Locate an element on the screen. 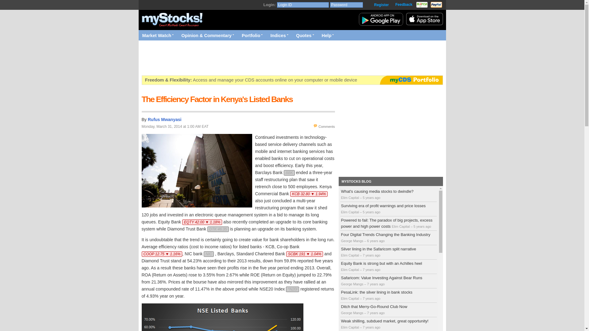 Image resolution: width=589 pixels, height=331 pixels. Wed Feb 06 2019 7:15:34 PM is located at coordinates (371, 212).